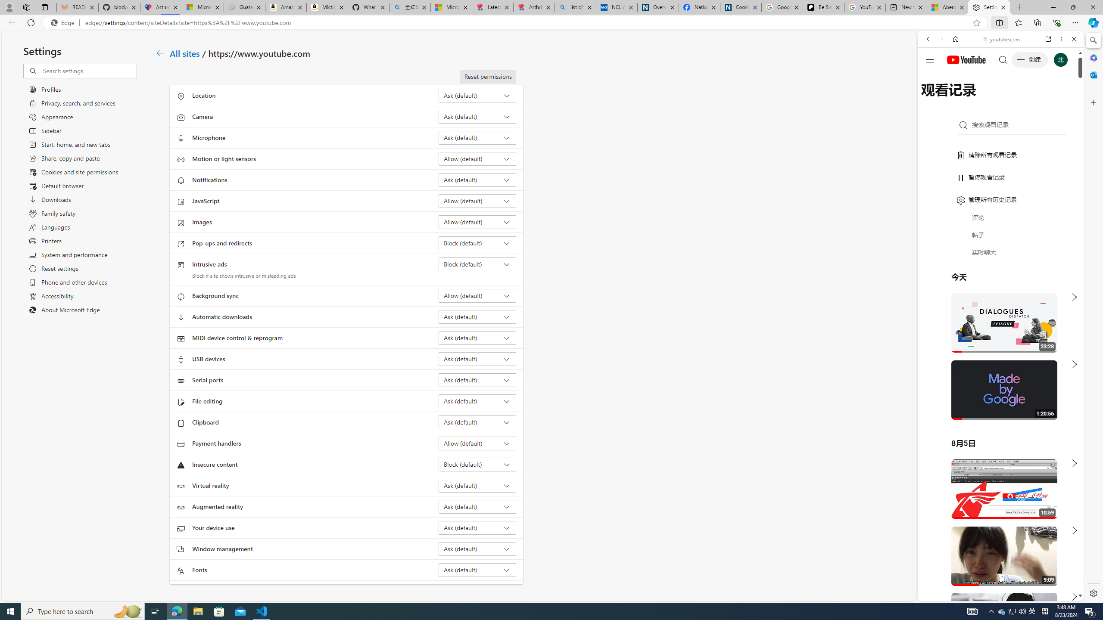 The height and width of the screenshot is (620, 1103). I want to click on Be Smart | creating Science videos | Patreon, so click(824, 7).